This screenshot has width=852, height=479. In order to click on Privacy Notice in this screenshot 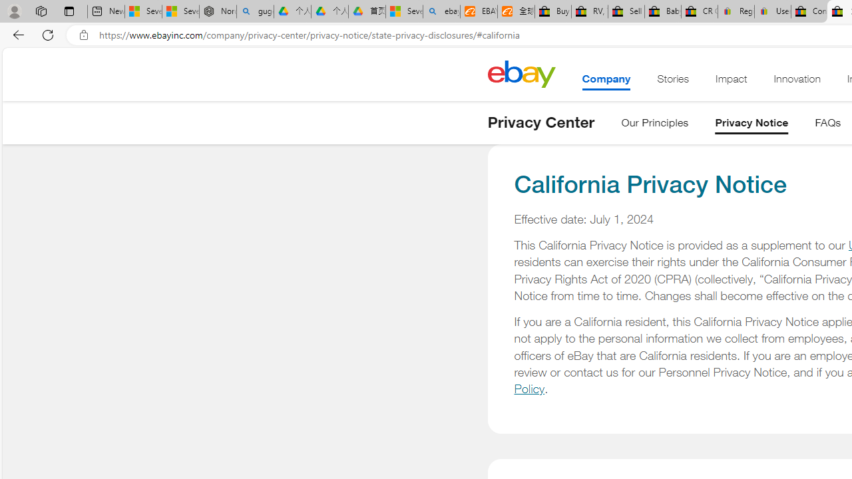, I will do `click(751, 125)`.